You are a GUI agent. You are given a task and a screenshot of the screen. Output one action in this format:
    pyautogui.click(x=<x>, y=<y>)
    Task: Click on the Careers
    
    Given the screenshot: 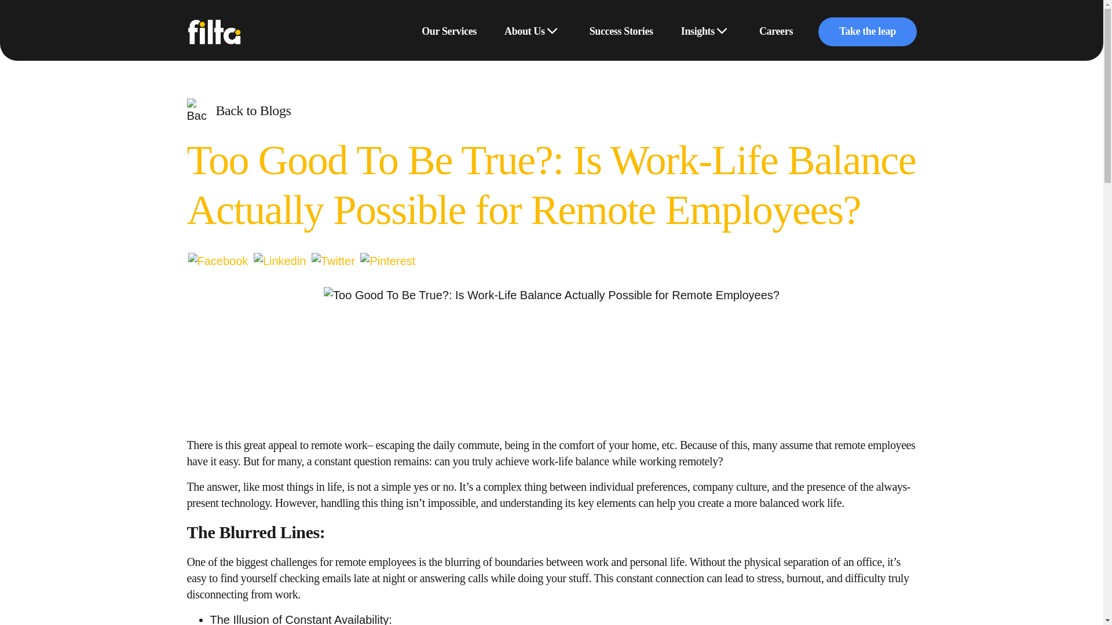 What is the action you would take?
    pyautogui.click(x=776, y=32)
    